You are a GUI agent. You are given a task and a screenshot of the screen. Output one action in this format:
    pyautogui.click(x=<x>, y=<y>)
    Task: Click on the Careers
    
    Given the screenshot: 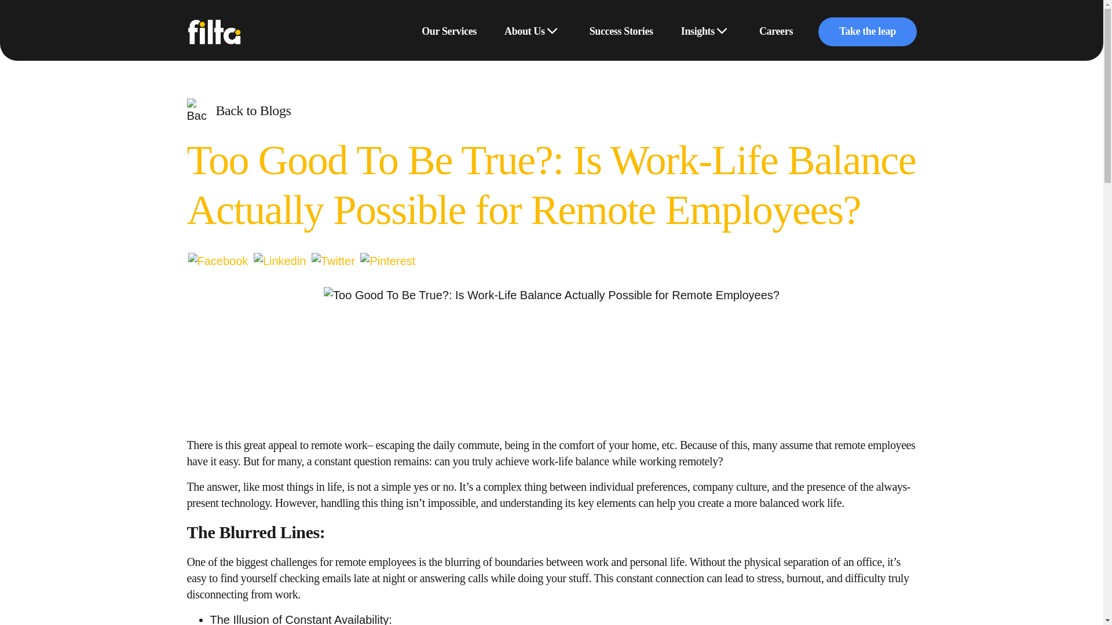 What is the action you would take?
    pyautogui.click(x=776, y=32)
    